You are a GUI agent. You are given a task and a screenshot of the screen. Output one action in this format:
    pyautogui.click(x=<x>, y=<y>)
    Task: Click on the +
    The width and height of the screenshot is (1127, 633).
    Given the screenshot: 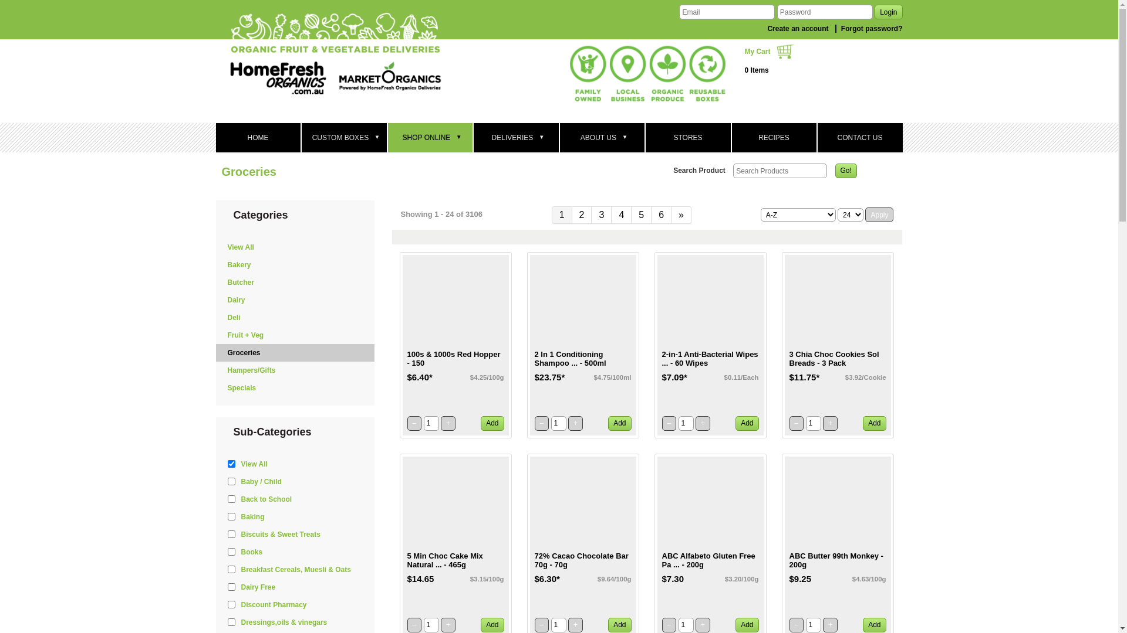 What is the action you would take?
    pyautogui.click(x=448, y=423)
    